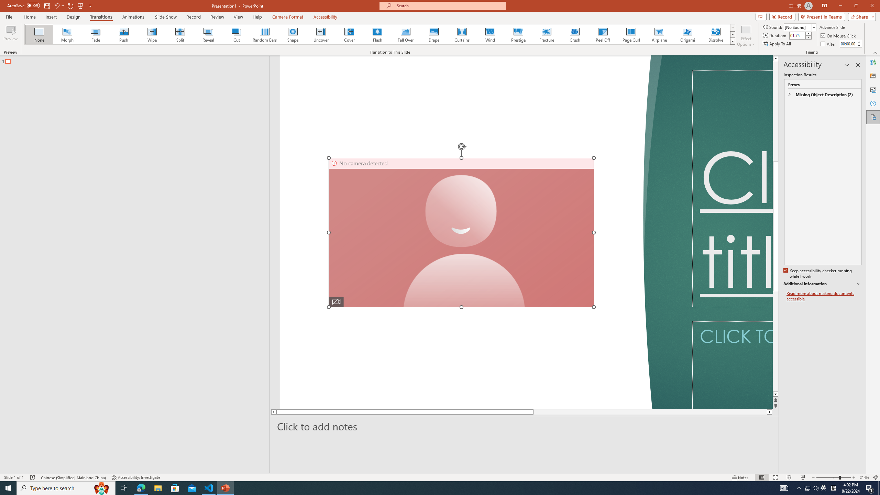 Image resolution: width=880 pixels, height=495 pixels. Describe the element at coordinates (58, 5) in the screenshot. I see `Undo` at that location.